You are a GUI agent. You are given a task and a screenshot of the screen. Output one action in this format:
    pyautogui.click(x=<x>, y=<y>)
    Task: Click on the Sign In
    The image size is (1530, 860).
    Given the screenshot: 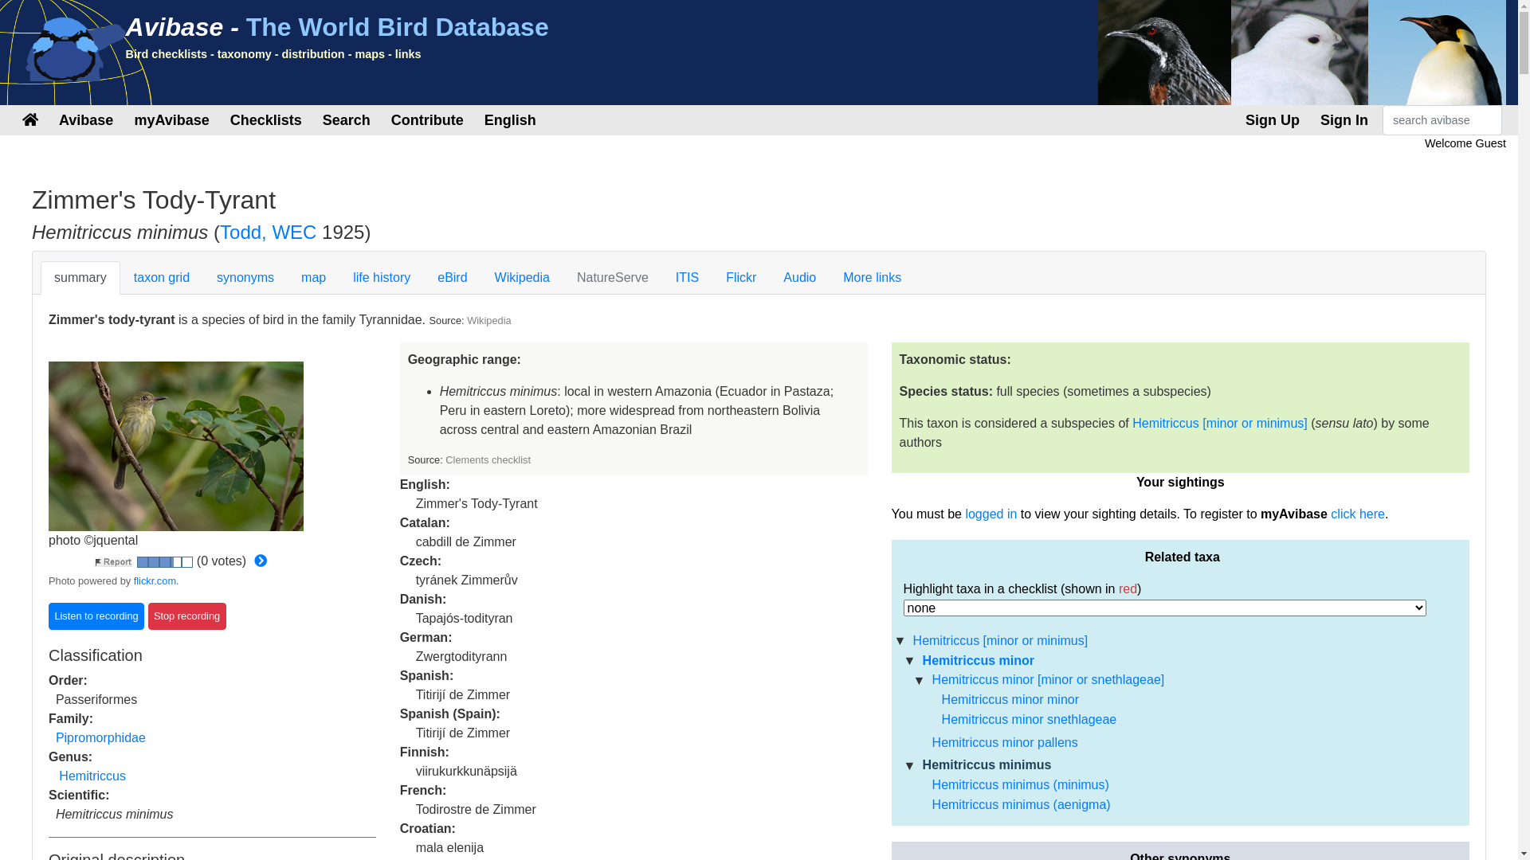 What is the action you would take?
    pyautogui.click(x=1344, y=120)
    